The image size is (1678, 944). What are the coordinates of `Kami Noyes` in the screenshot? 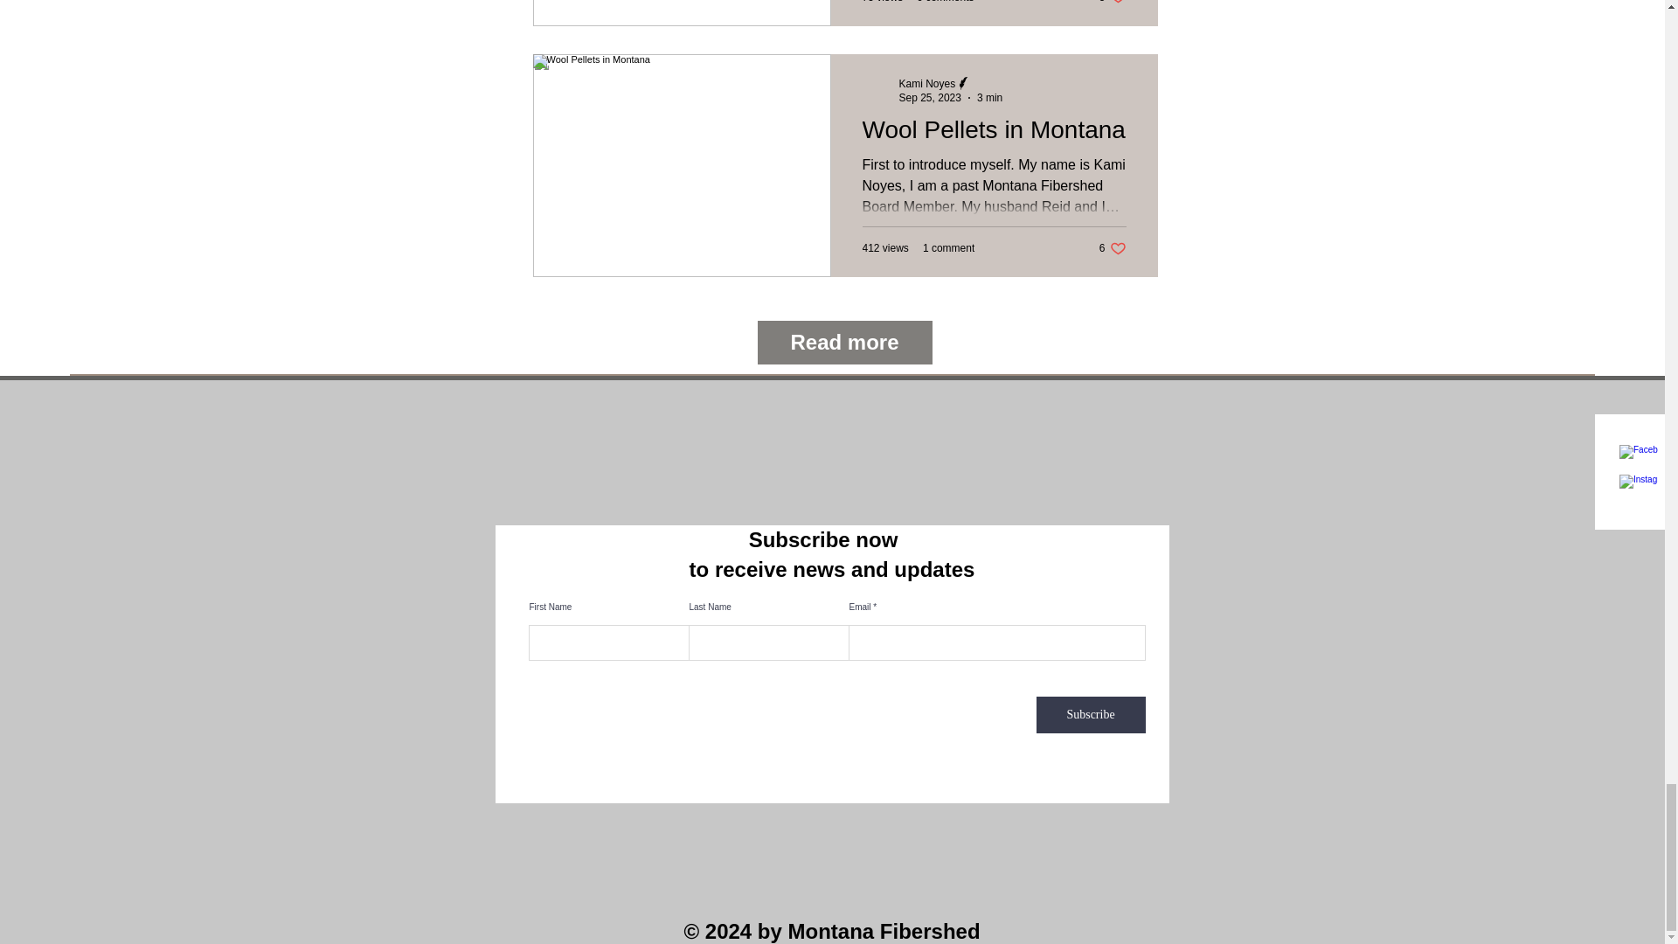 It's located at (926, 83).